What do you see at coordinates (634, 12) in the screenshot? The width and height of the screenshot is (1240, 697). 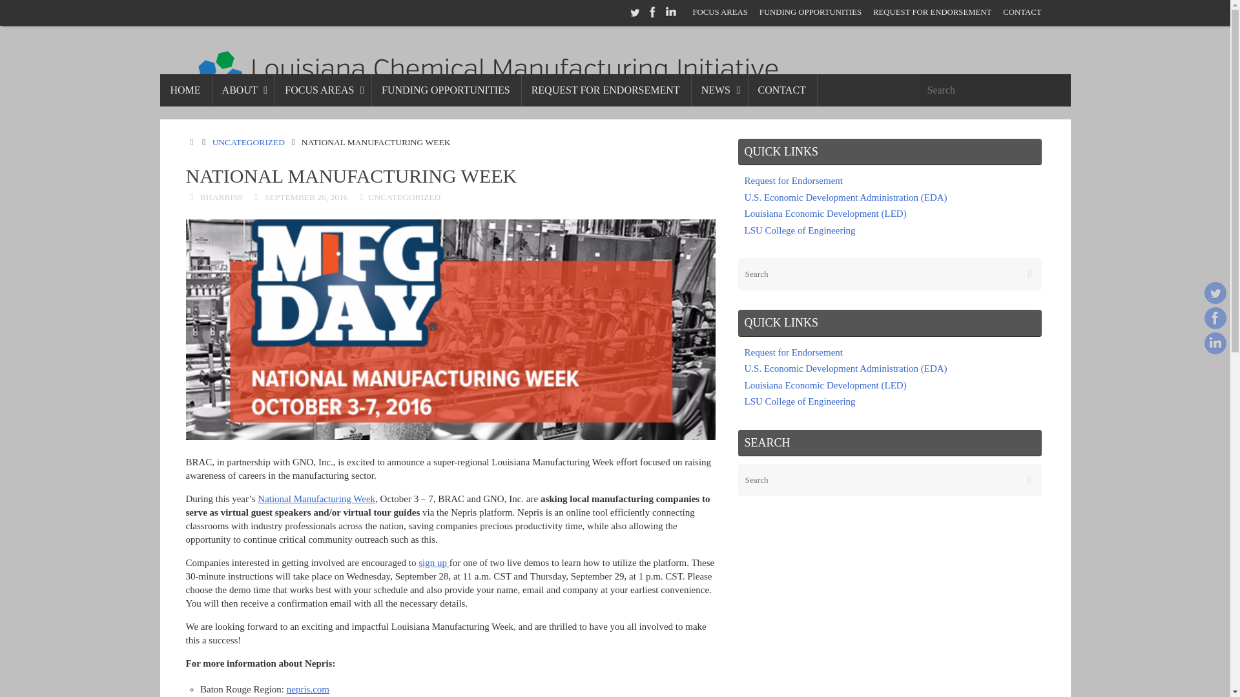 I see `Twitter` at bounding box center [634, 12].